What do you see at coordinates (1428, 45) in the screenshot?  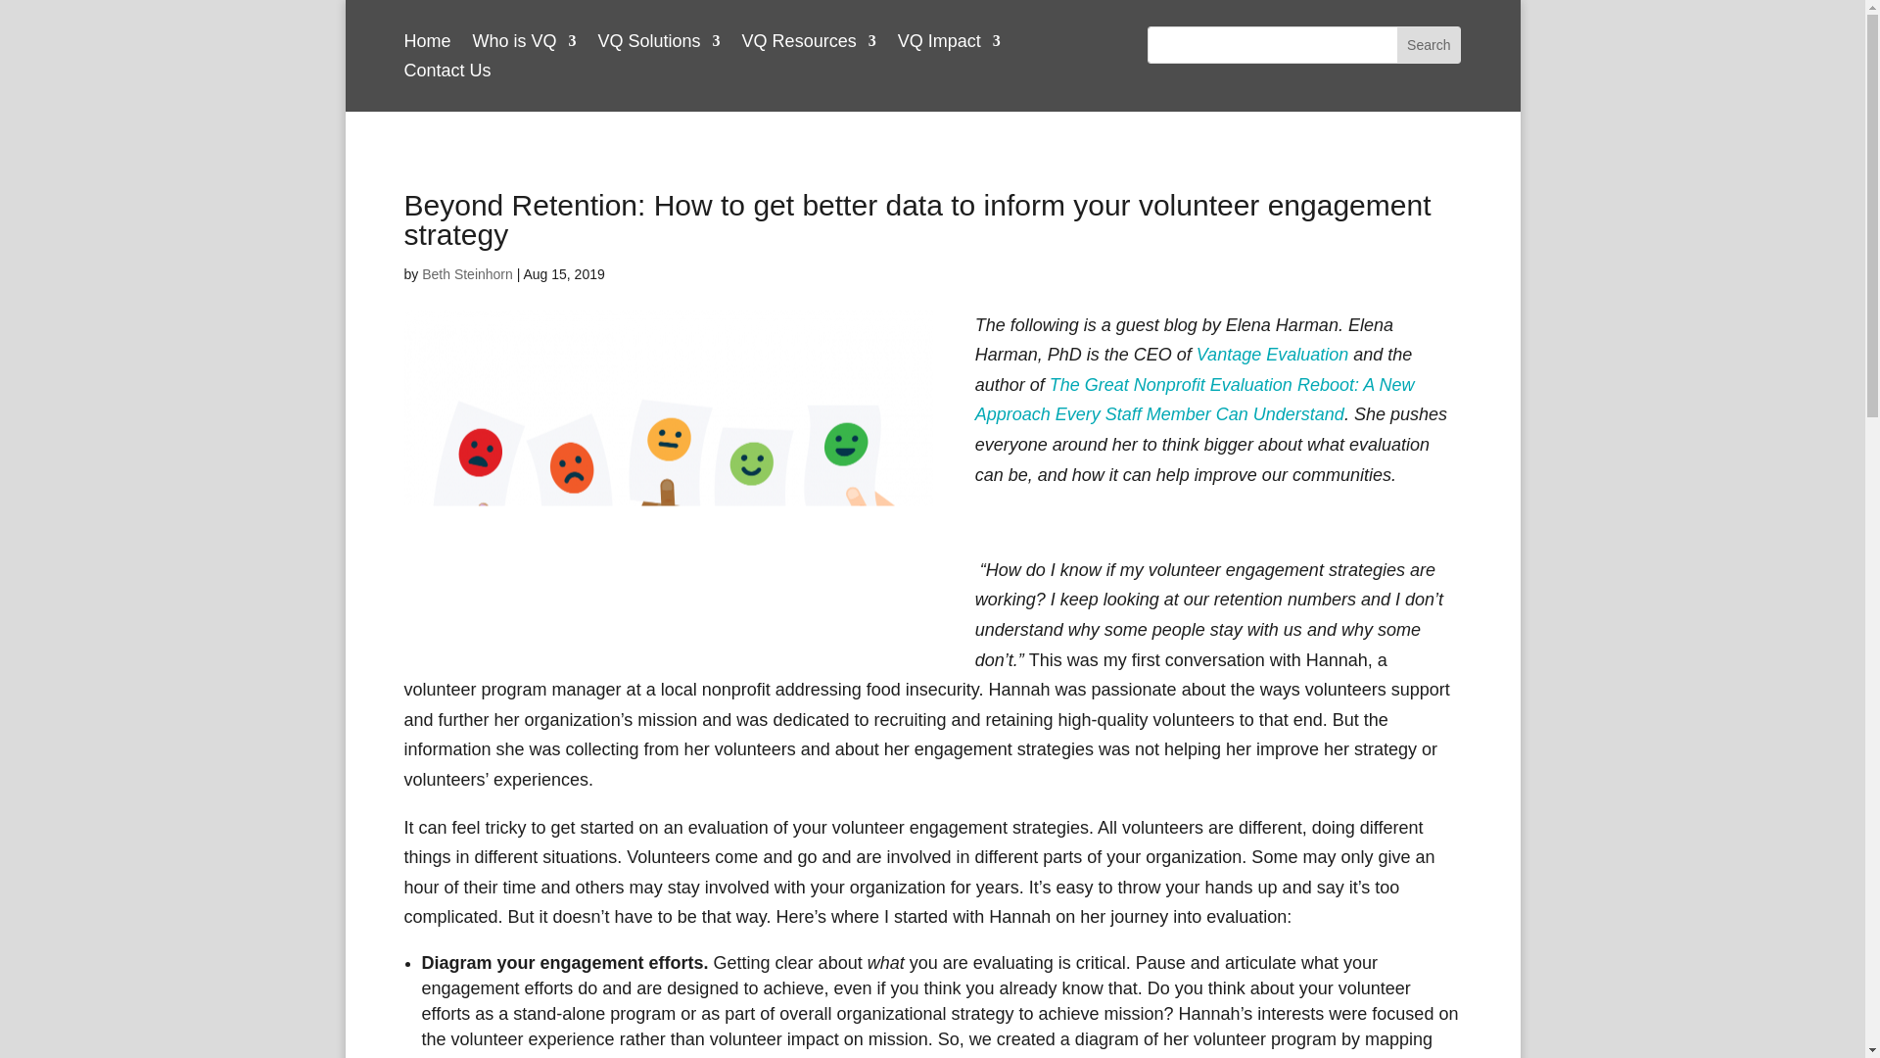 I see `Search` at bounding box center [1428, 45].